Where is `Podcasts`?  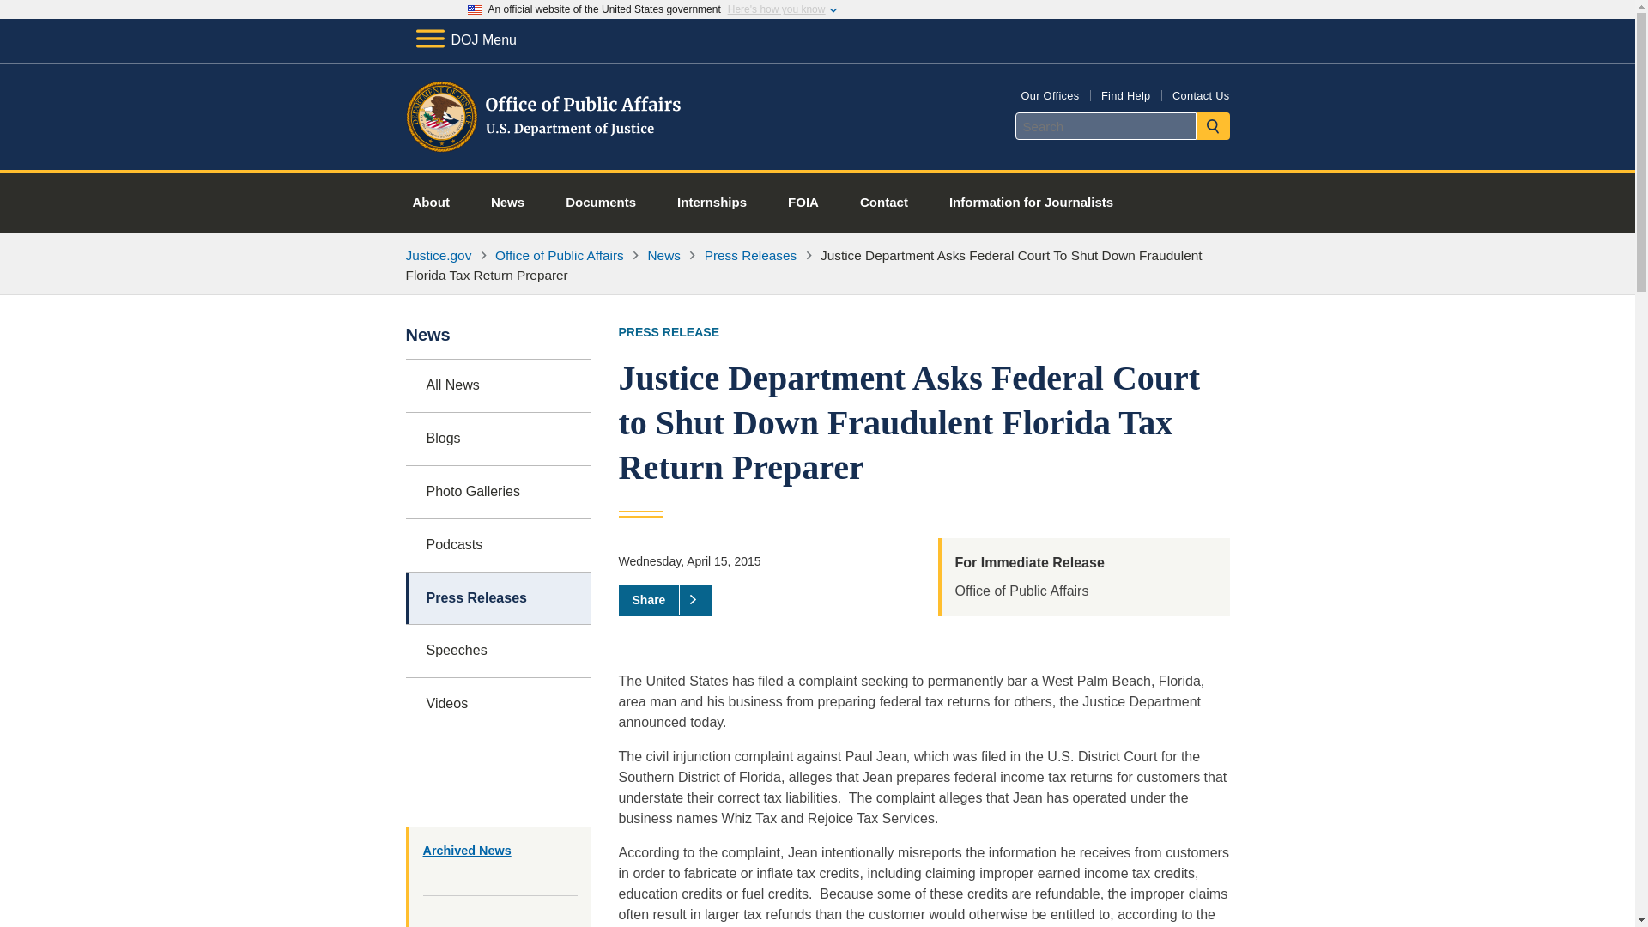
Podcasts is located at coordinates (498, 545).